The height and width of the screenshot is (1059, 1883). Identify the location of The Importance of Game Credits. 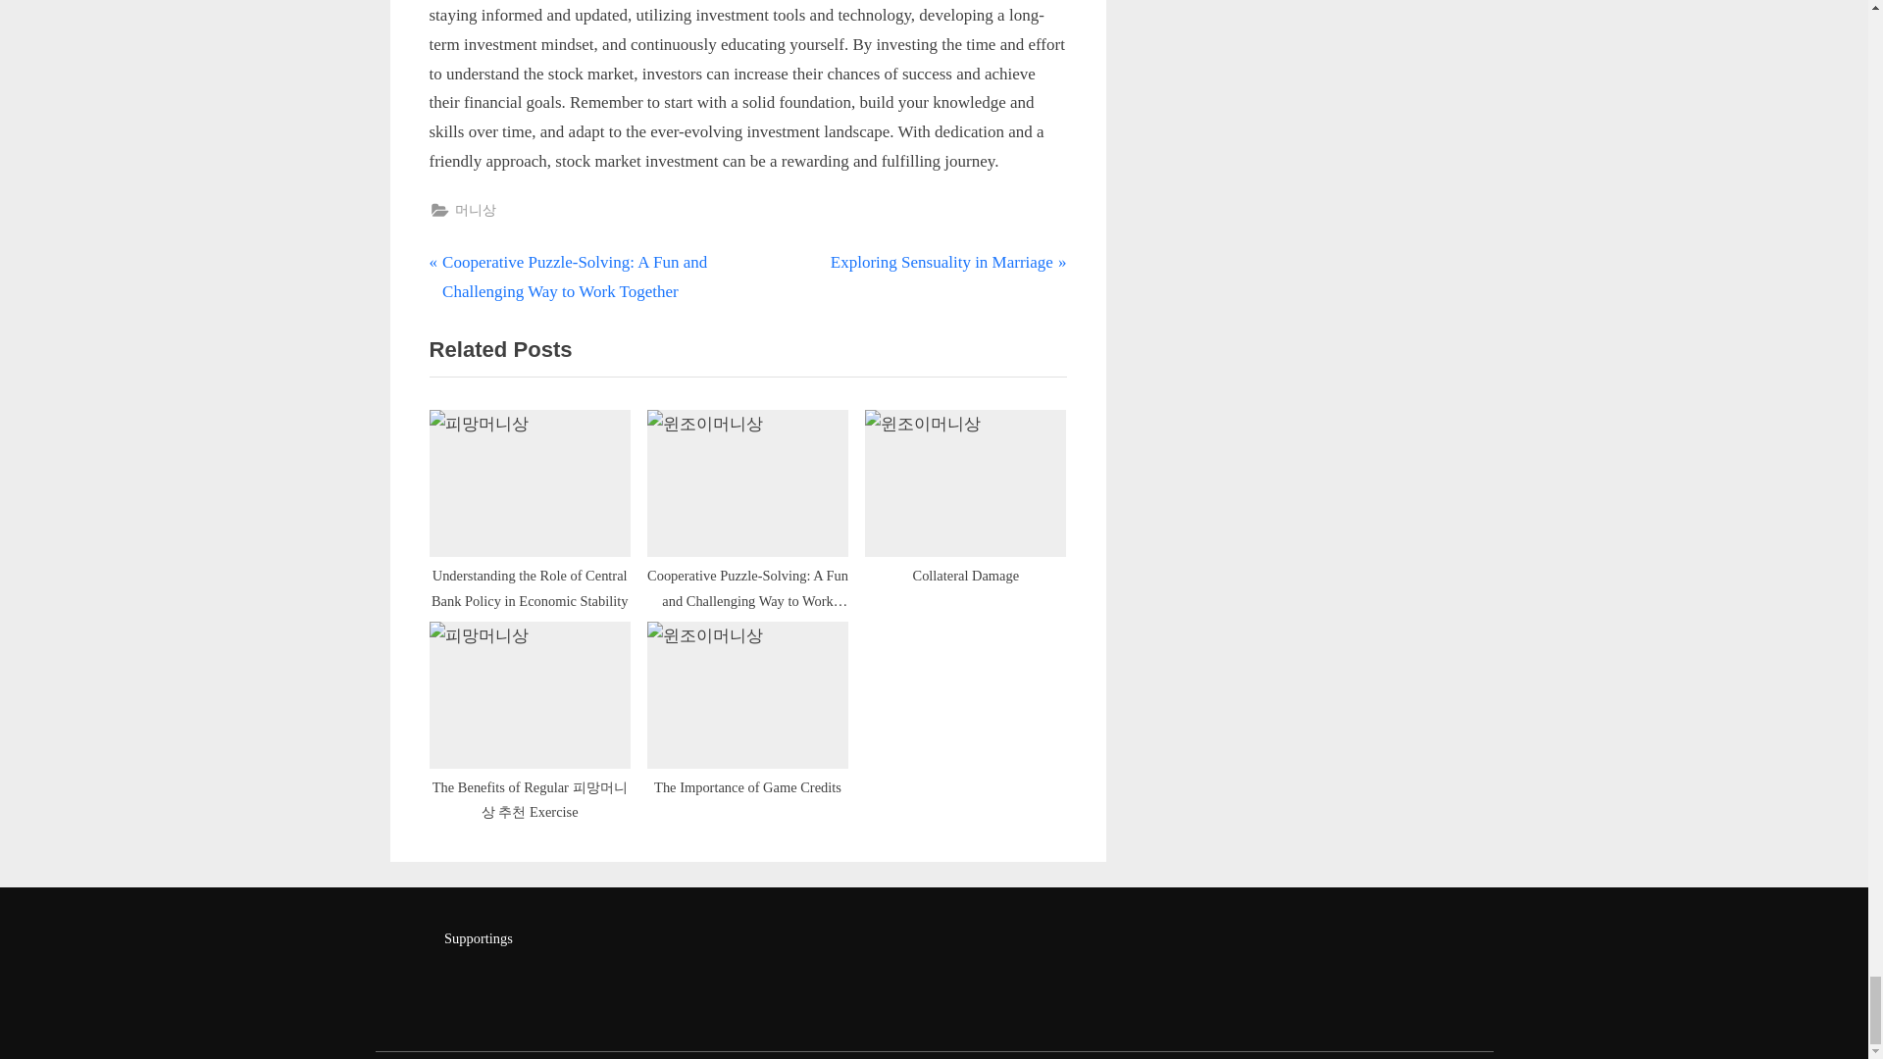
(948, 262).